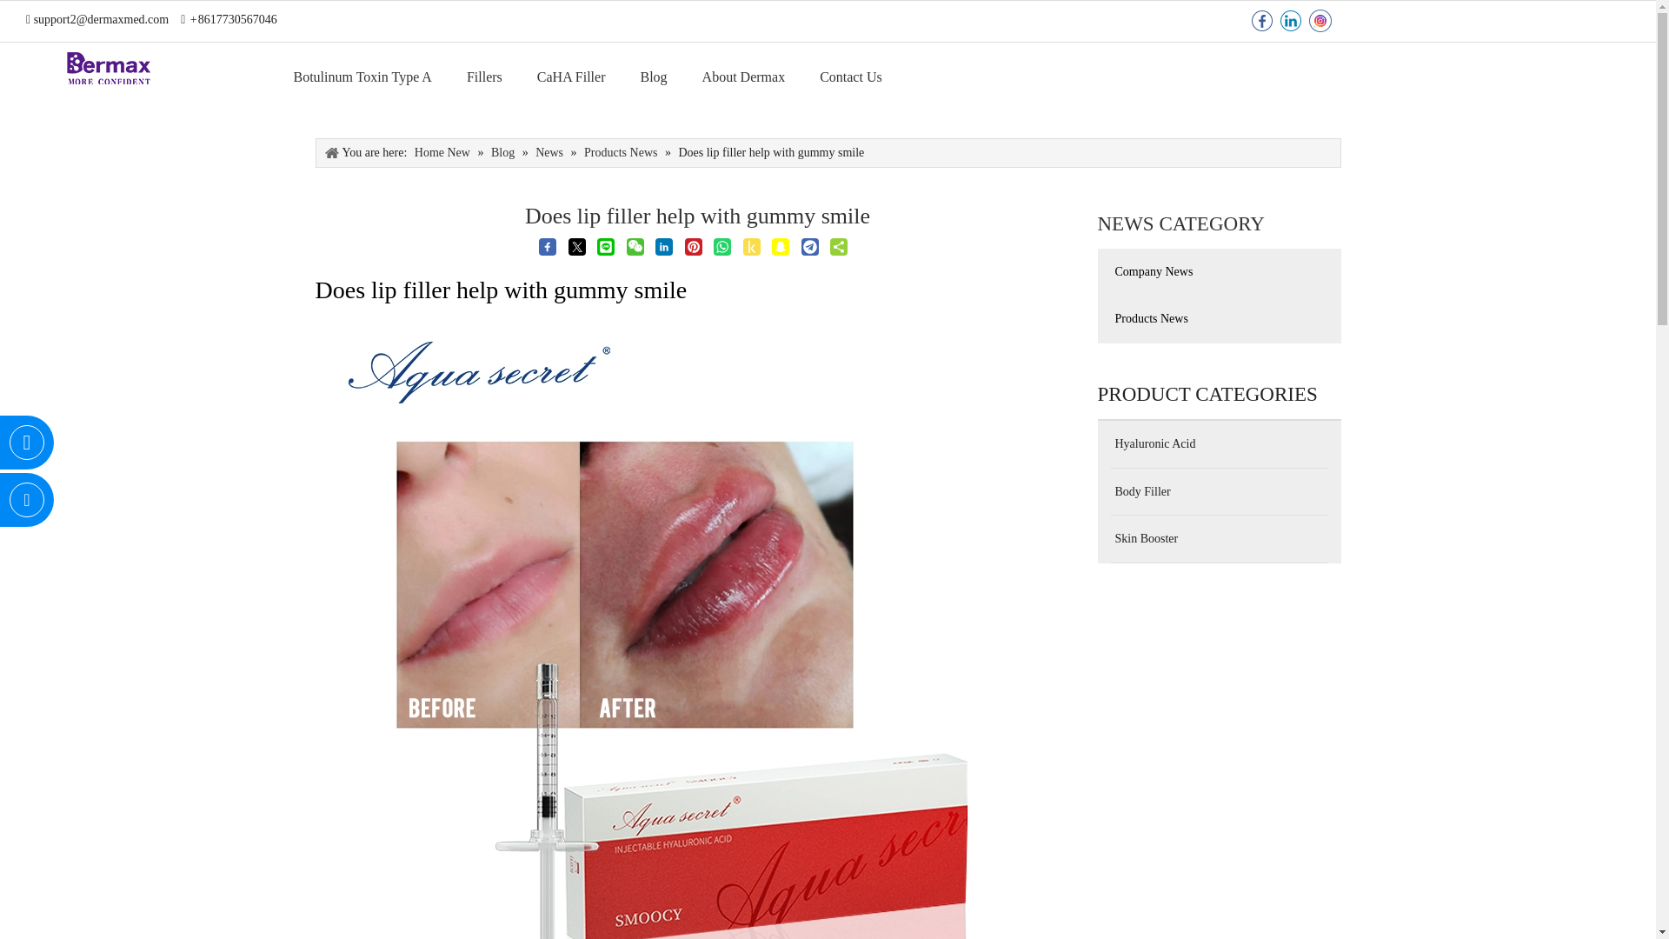 This screenshot has width=1669, height=939. Describe the element at coordinates (1218, 491) in the screenshot. I see `Body Filler` at that location.